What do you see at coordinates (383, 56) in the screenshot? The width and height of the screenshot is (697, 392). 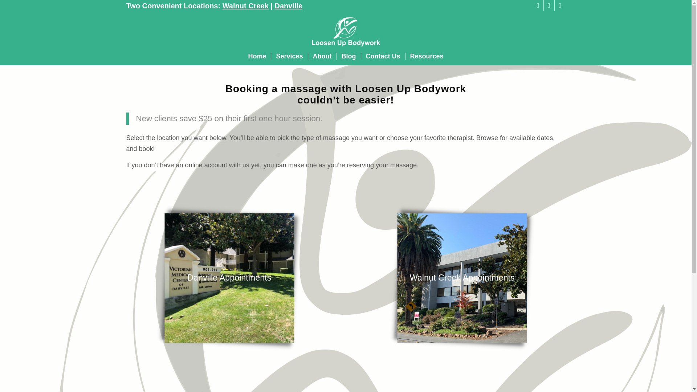 I see `Contact Us` at bounding box center [383, 56].